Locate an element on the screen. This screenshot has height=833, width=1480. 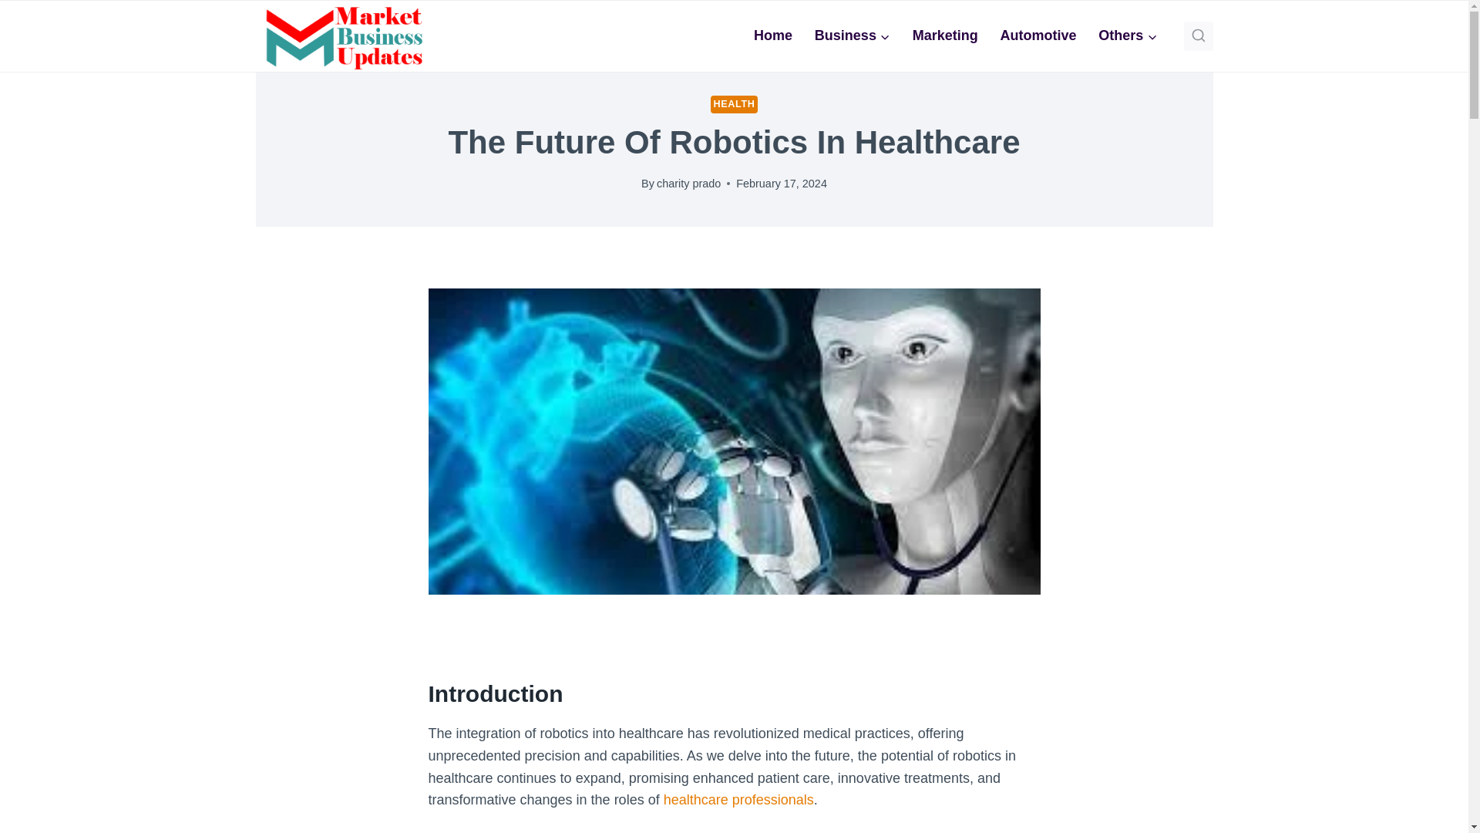
Business is located at coordinates (853, 35).